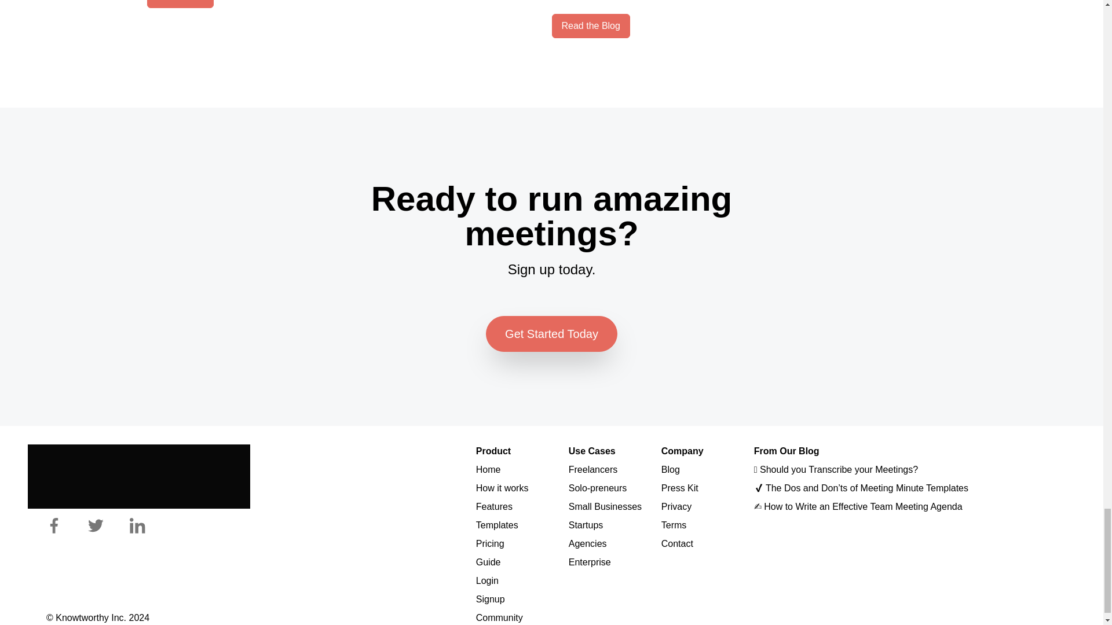 This screenshot has width=1112, height=625. What do you see at coordinates (499, 617) in the screenshot?
I see `Community` at bounding box center [499, 617].